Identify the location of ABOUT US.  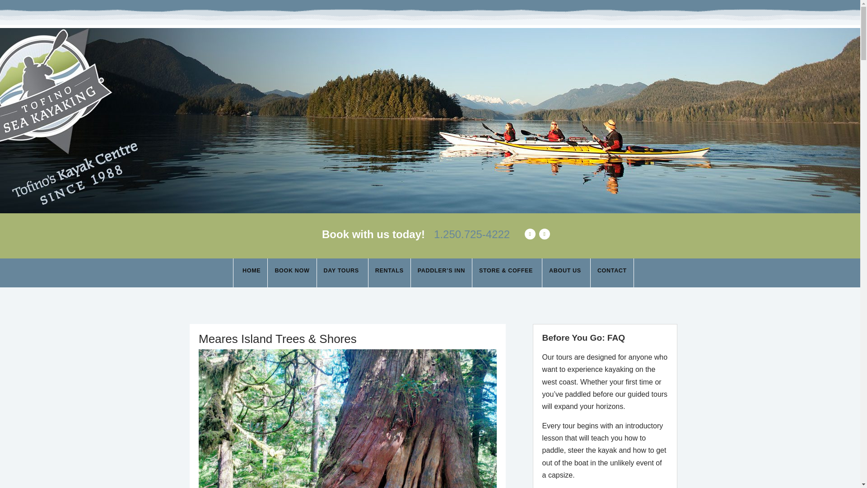
(566, 273).